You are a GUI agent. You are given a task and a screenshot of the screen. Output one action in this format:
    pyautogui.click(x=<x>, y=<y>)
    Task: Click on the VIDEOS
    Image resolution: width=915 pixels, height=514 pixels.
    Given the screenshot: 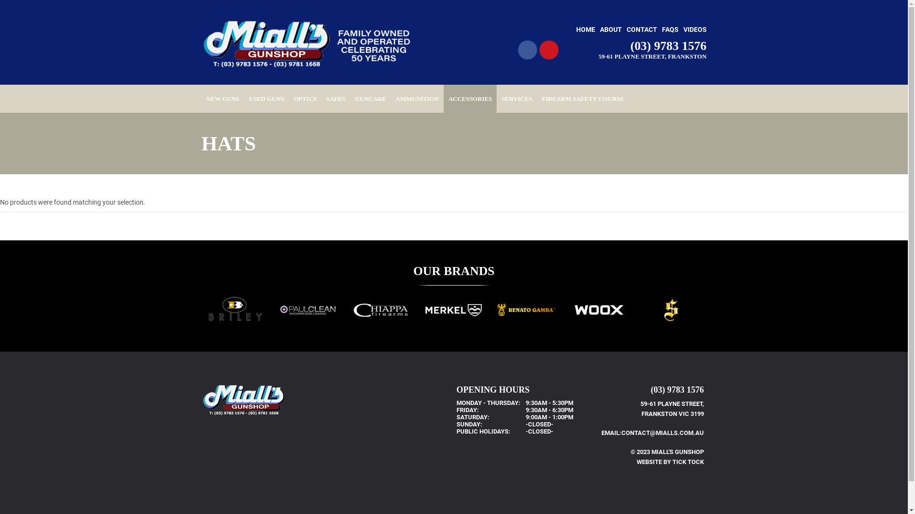 What is the action you would take?
    pyautogui.click(x=695, y=30)
    